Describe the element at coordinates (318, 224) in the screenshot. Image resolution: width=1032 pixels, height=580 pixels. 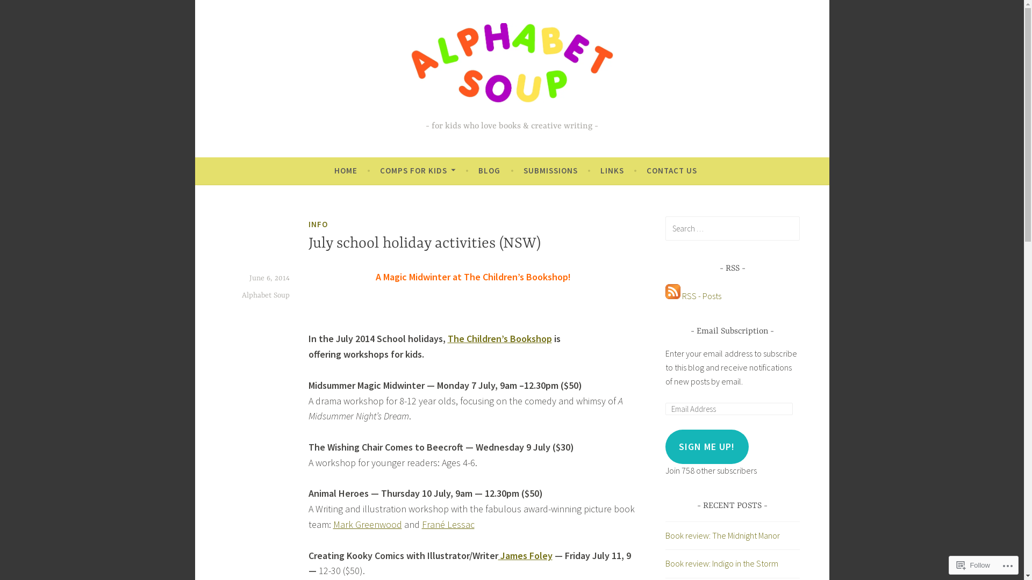
I see `INFO` at that location.